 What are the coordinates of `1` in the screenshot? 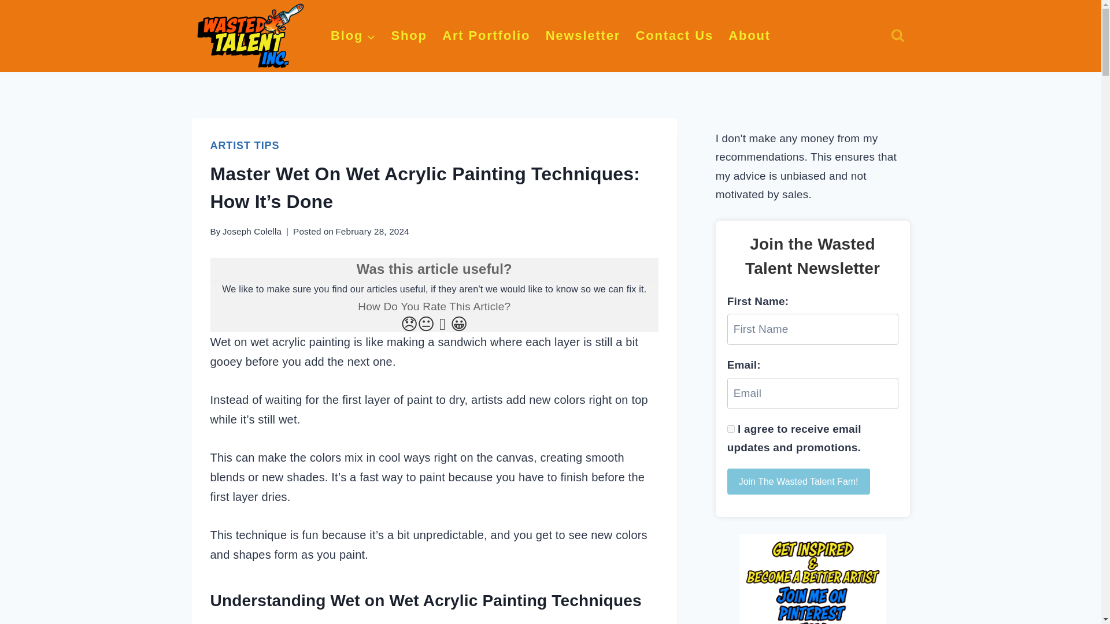 It's located at (731, 429).